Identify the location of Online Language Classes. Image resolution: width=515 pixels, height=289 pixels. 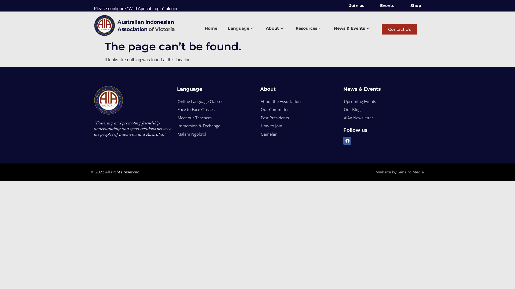
(212, 102).